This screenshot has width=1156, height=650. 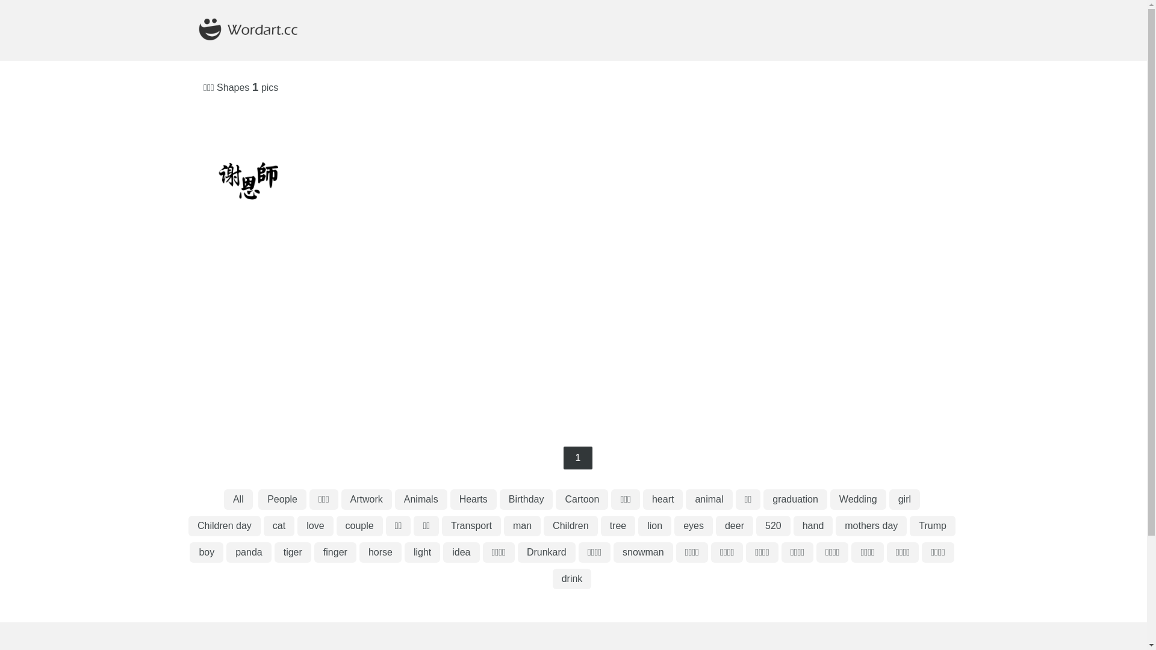 I want to click on Transport, so click(x=471, y=526).